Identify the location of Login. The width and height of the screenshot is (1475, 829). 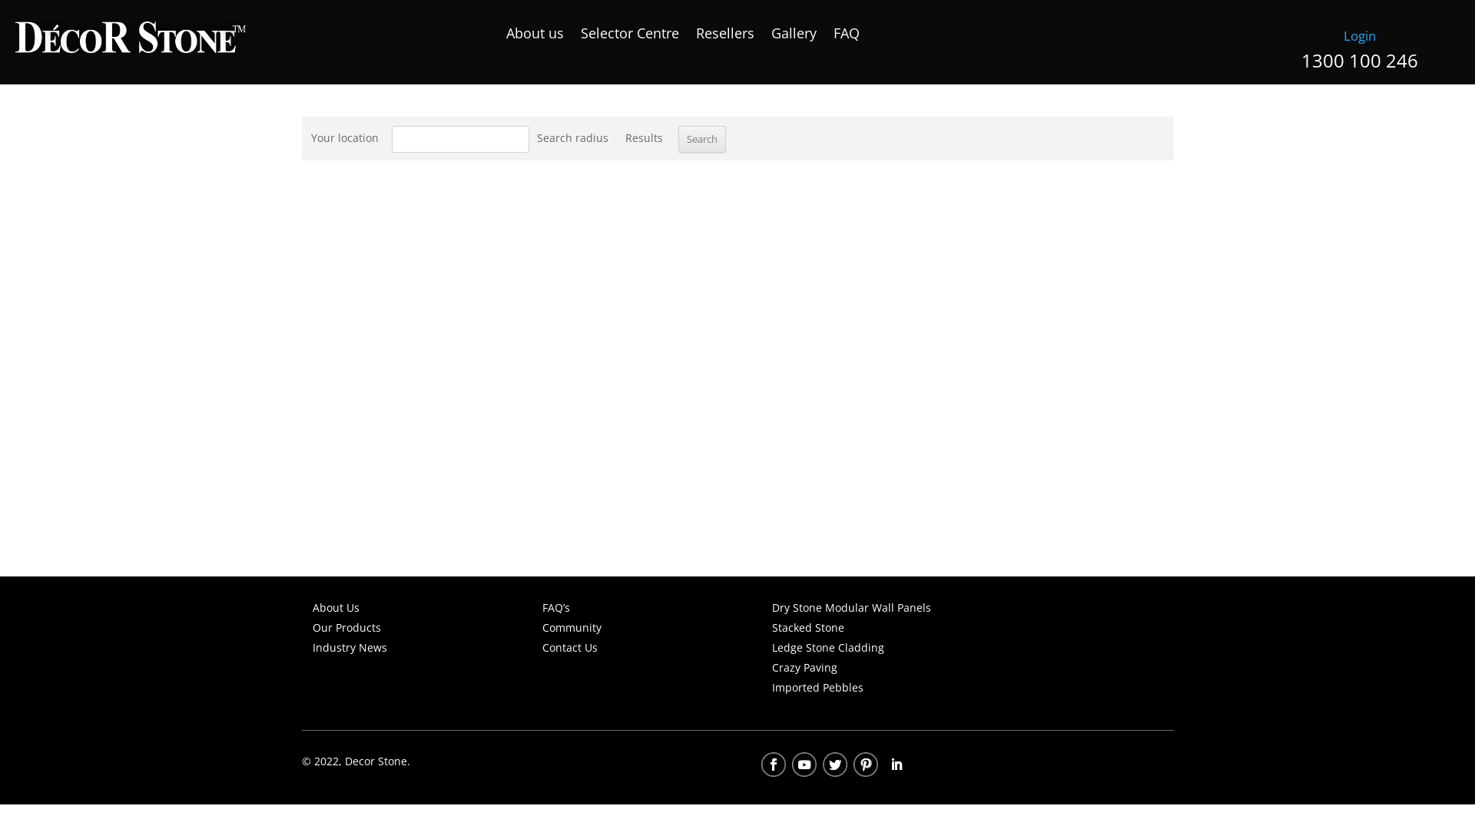
(1360, 37).